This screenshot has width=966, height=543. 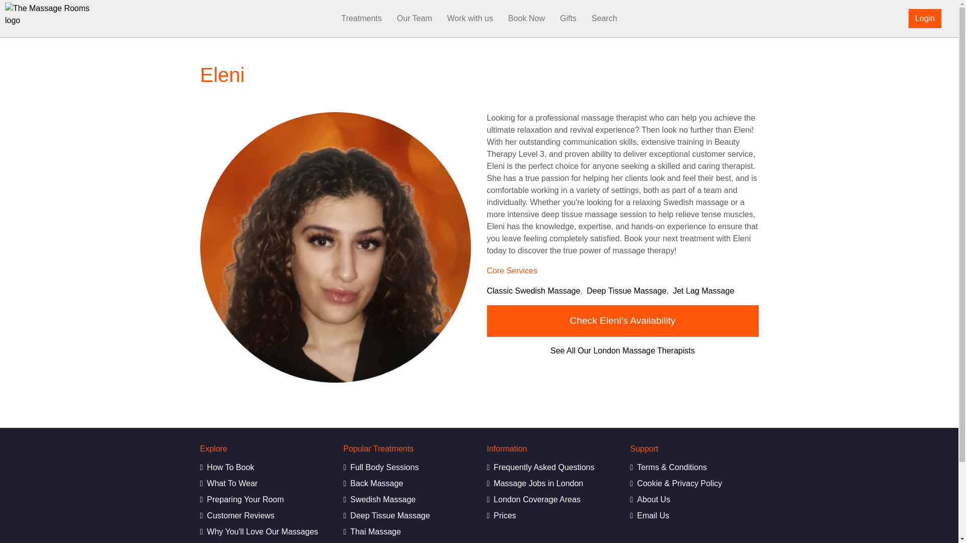 What do you see at coordinates (622, 351) in the screenshot?
I see `See All Our London Massage Therapists` at bounding box center [622, 351].